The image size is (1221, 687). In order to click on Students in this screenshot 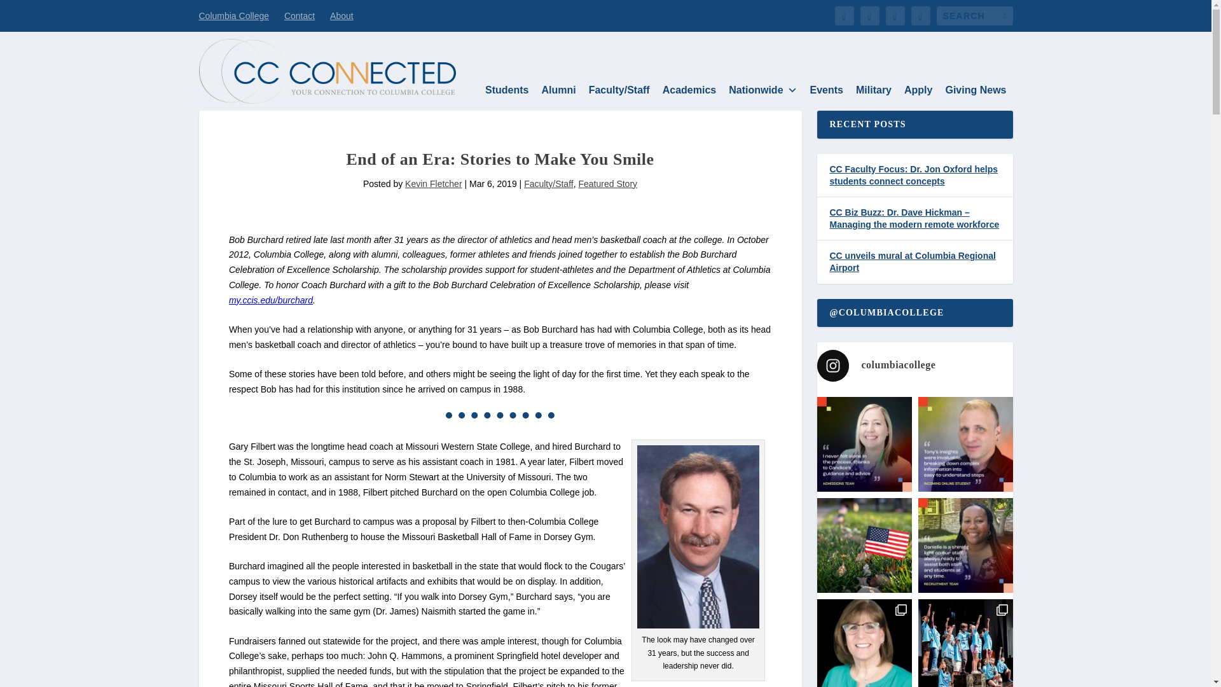, I will do `click(506, 90)`.